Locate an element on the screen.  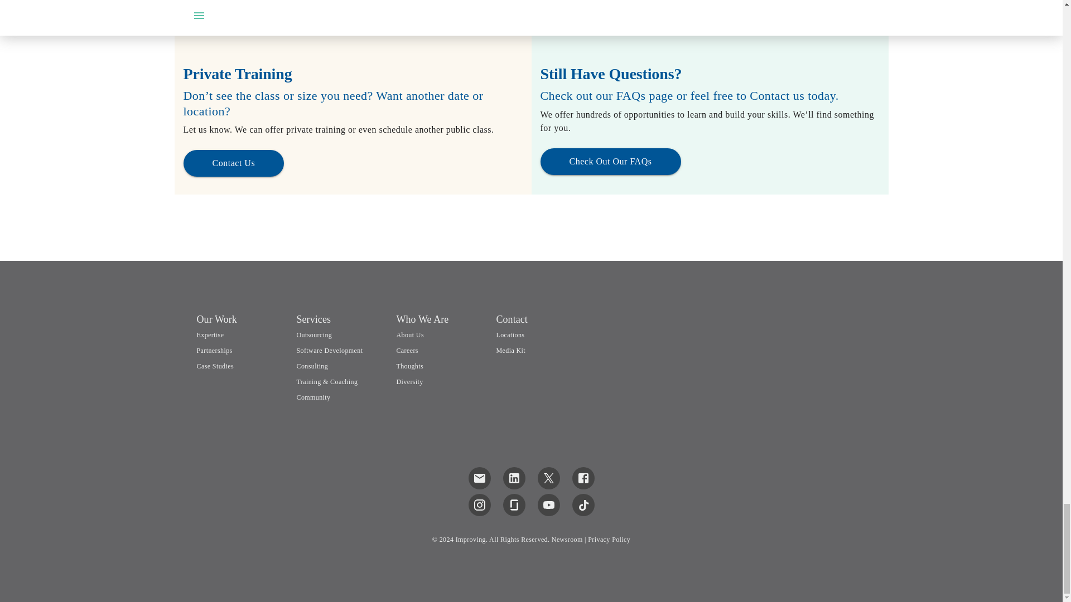
Careers is located at coordinates (407, 351).